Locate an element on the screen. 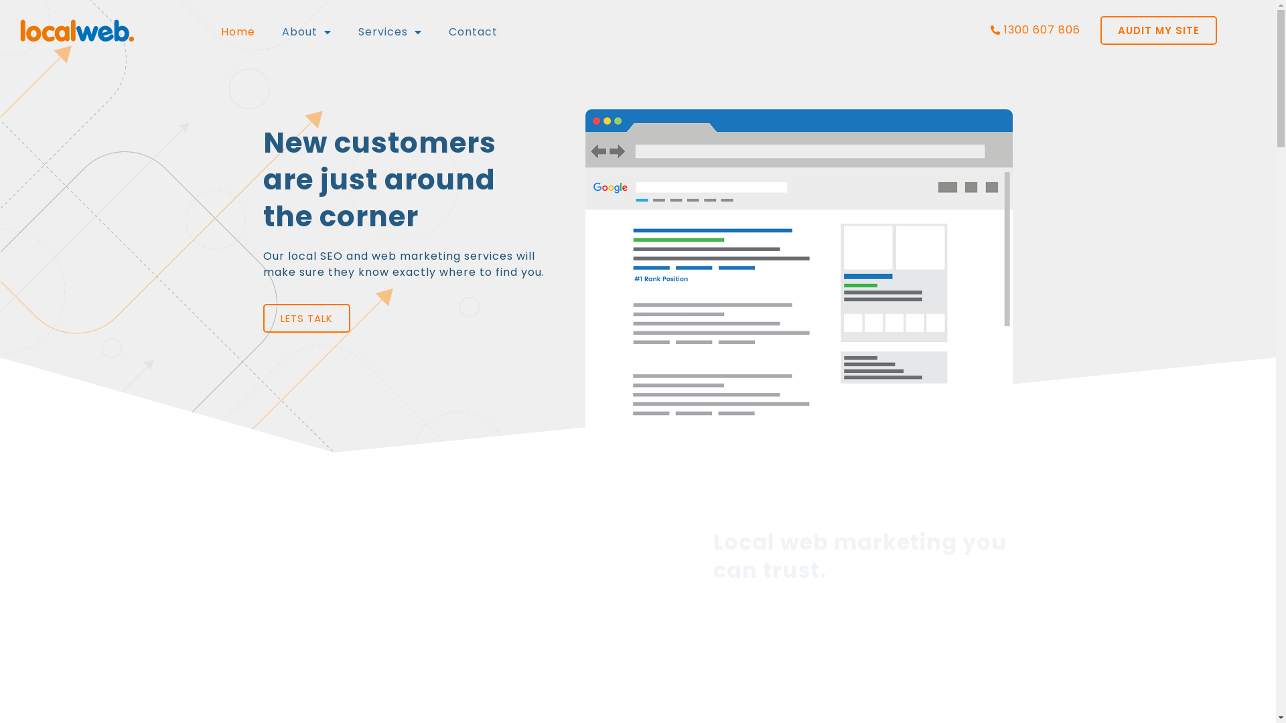  Contact is located at coordinates (473, 31).